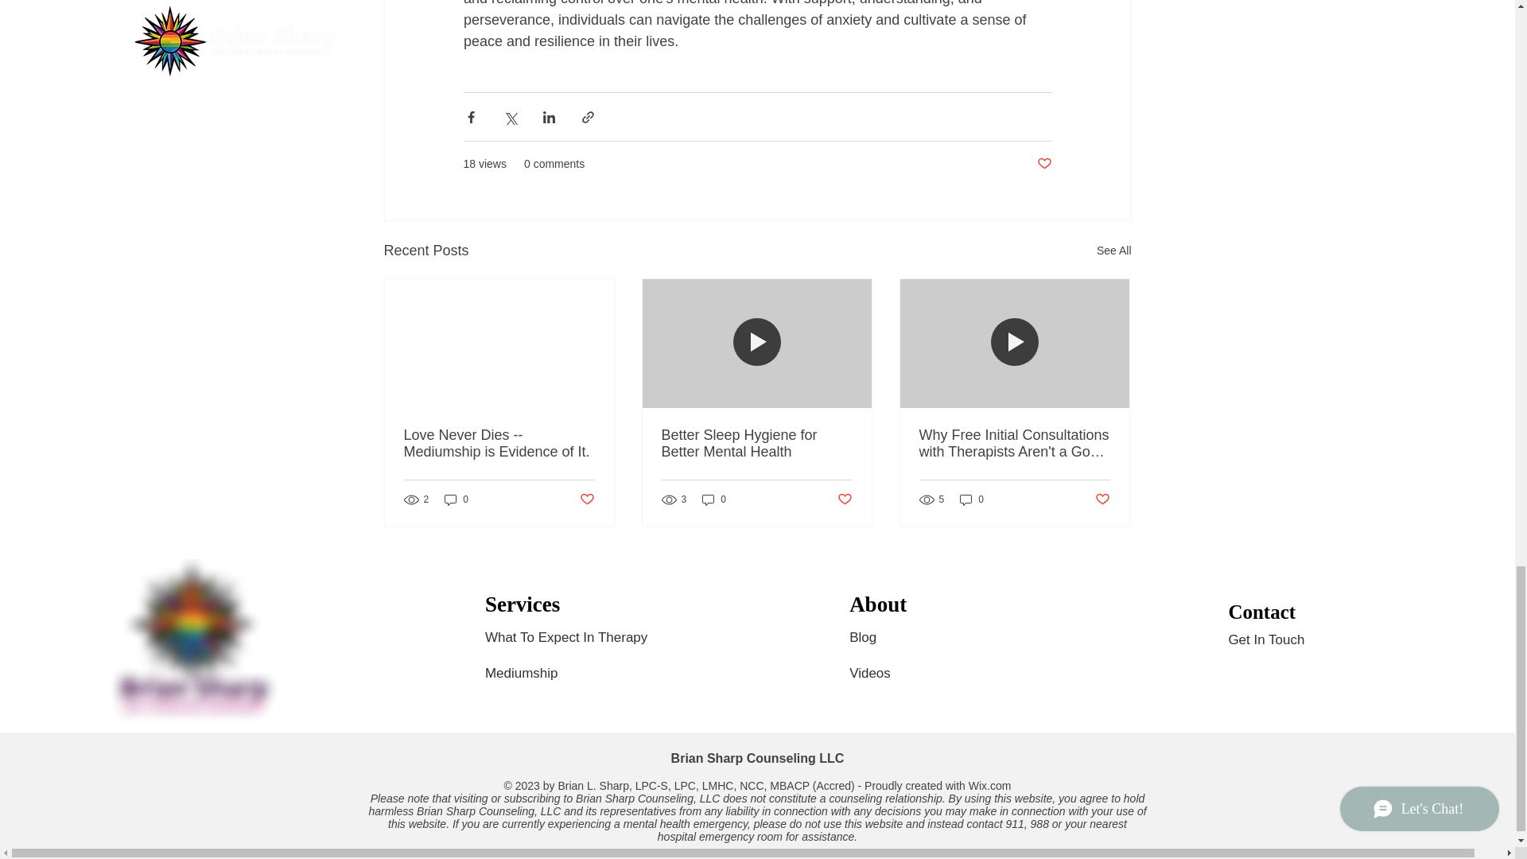 This screenshot has width=1527, height=859. Describe the element at coordinates (845, 499) in the screenshot. I see `Post not marked as liked` at that location.